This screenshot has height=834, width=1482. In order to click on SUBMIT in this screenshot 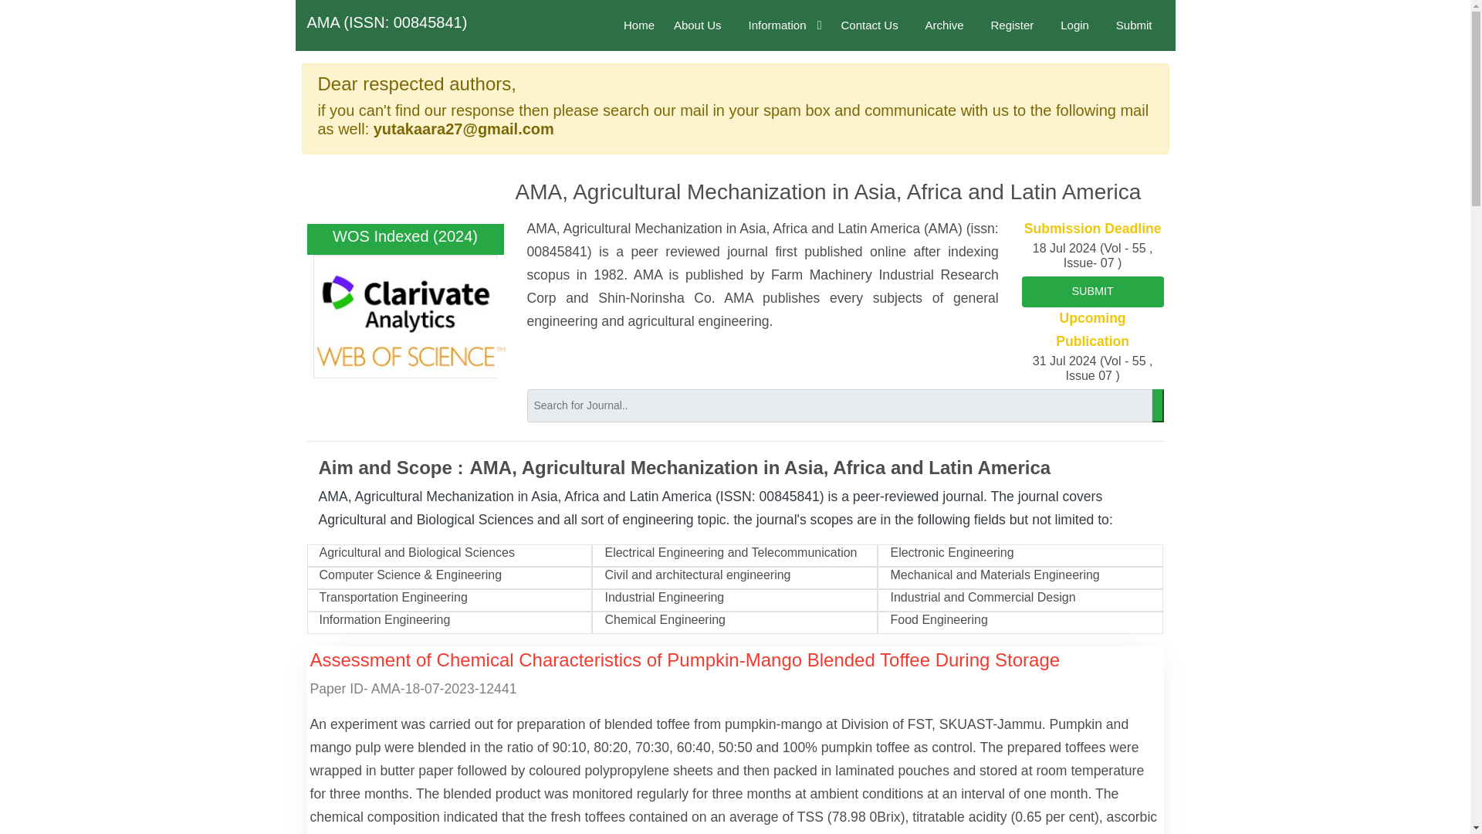, I will do `click(1093, 292)`.